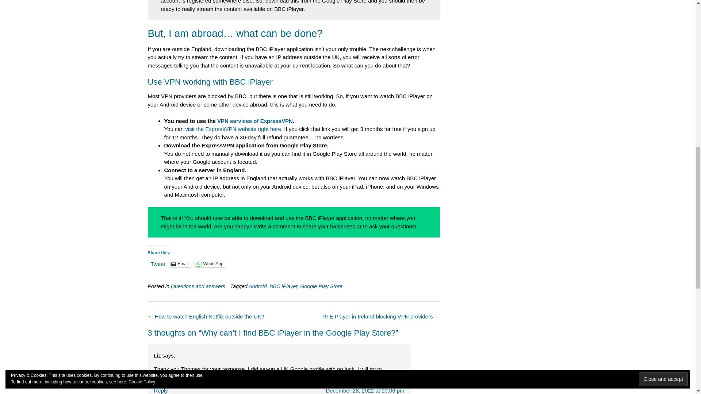 The image size is (701, 394). Describe the element at coordinates (161, 390) in the screenshot. I see `Reply` at that location.